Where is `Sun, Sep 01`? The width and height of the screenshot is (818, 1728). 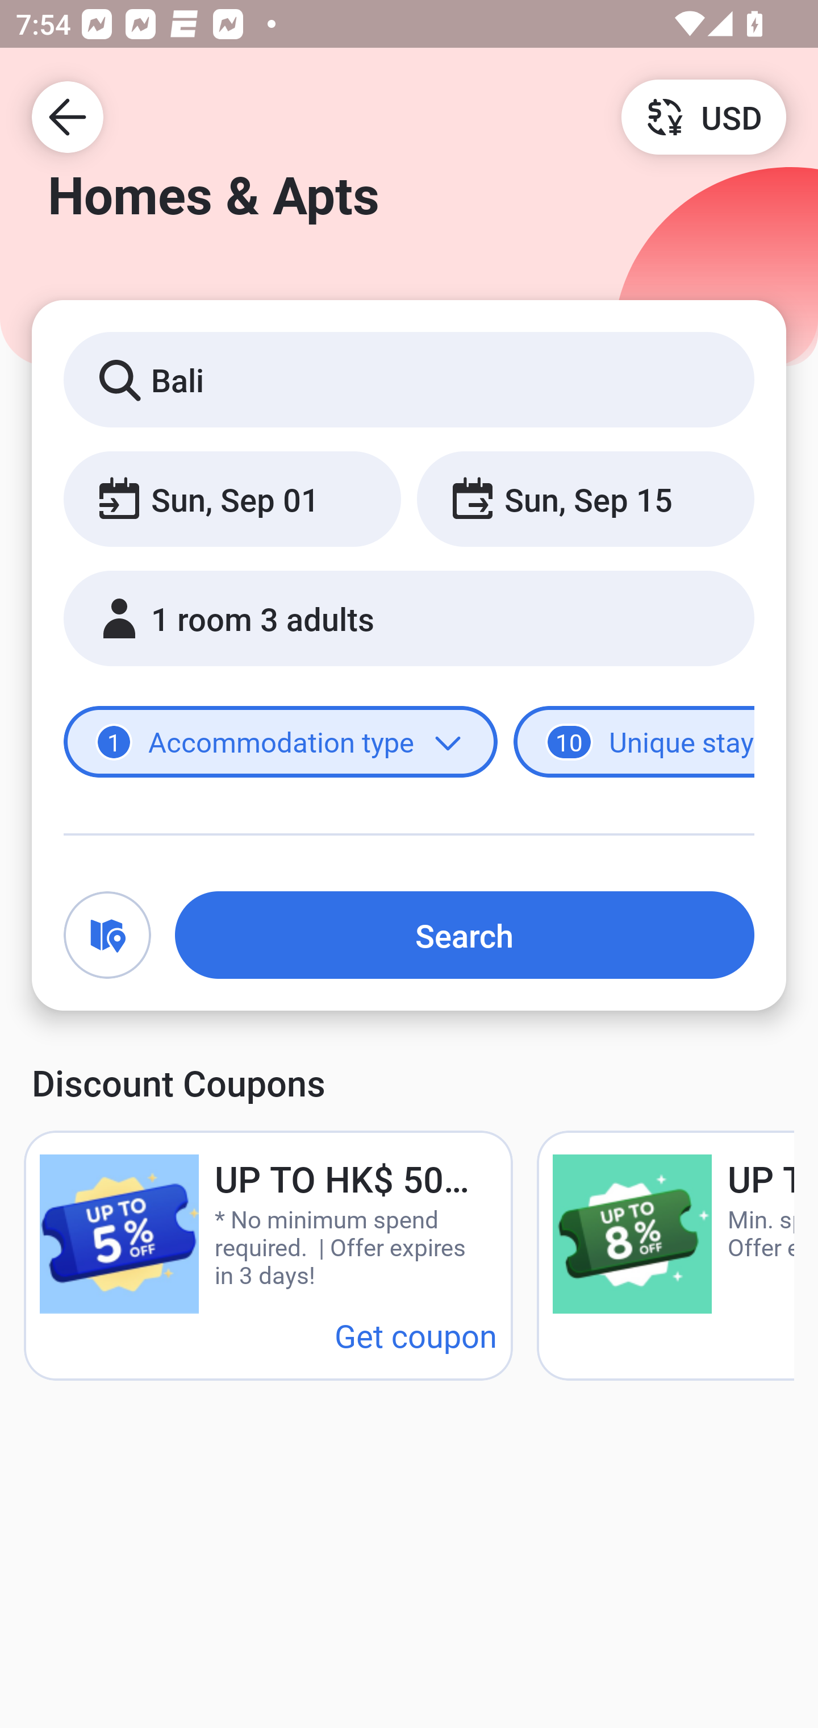 Sun, Sep 01 is located at coordinates (232, 498).